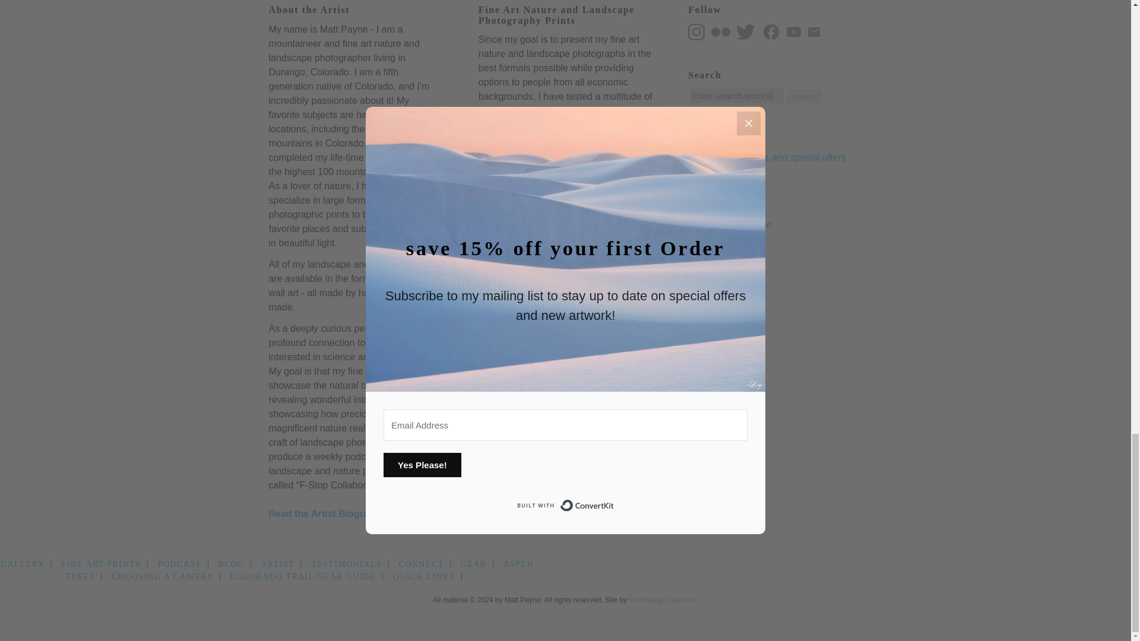 This screenshot has width=1140, height=641. I want to click on Follow on YouTube, so click(796, 31).